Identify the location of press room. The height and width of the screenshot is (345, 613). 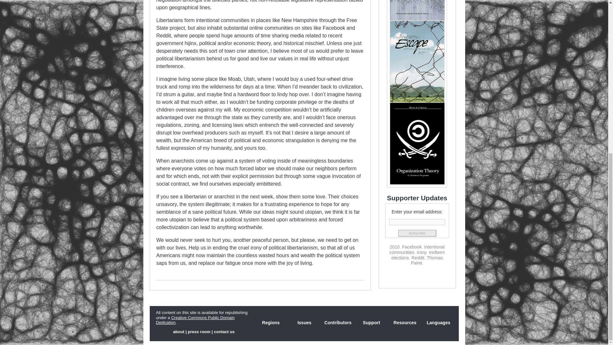
(199, 332).